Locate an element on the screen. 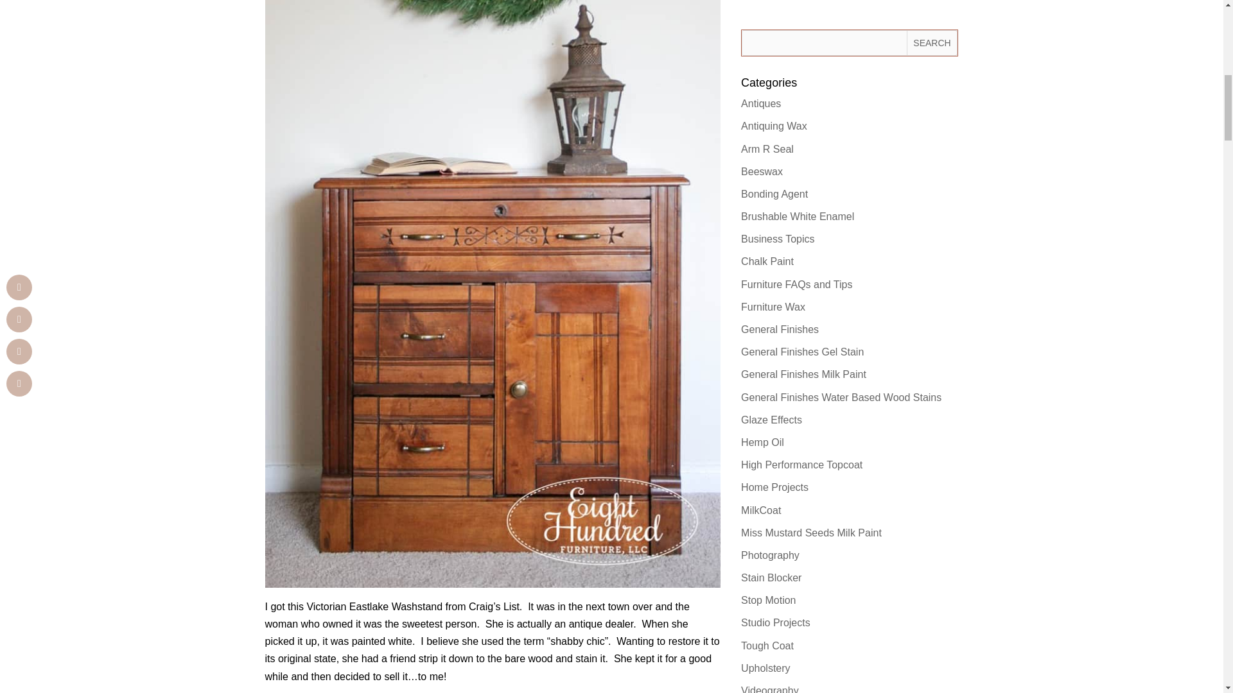  Business Topics is located at coordinates (777, 239).